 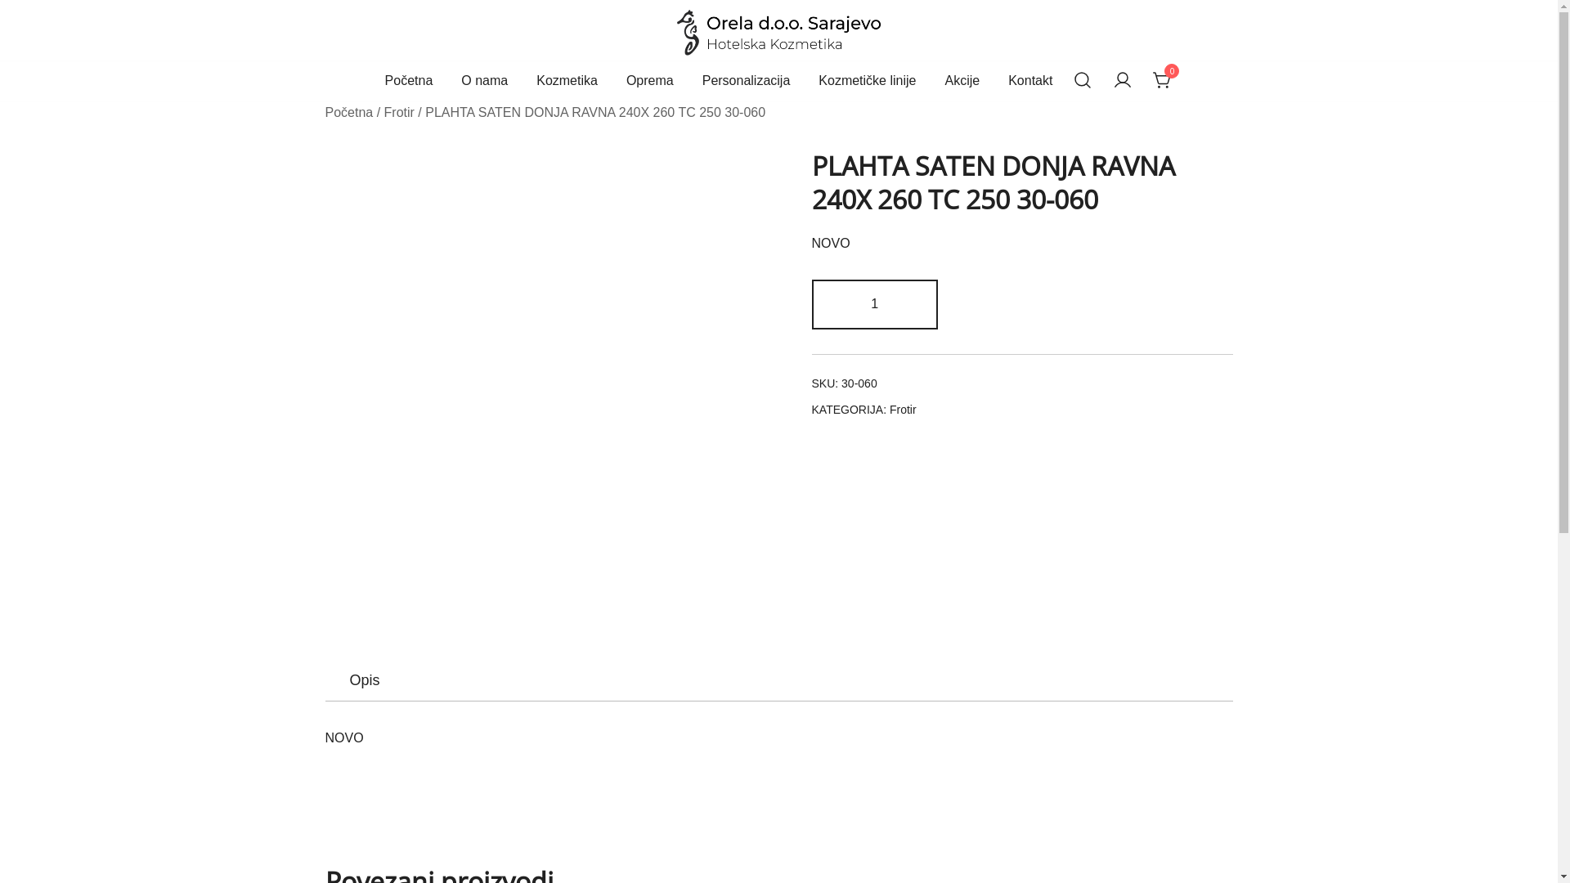 I want to click on 0, so click(x=1163, y=80).